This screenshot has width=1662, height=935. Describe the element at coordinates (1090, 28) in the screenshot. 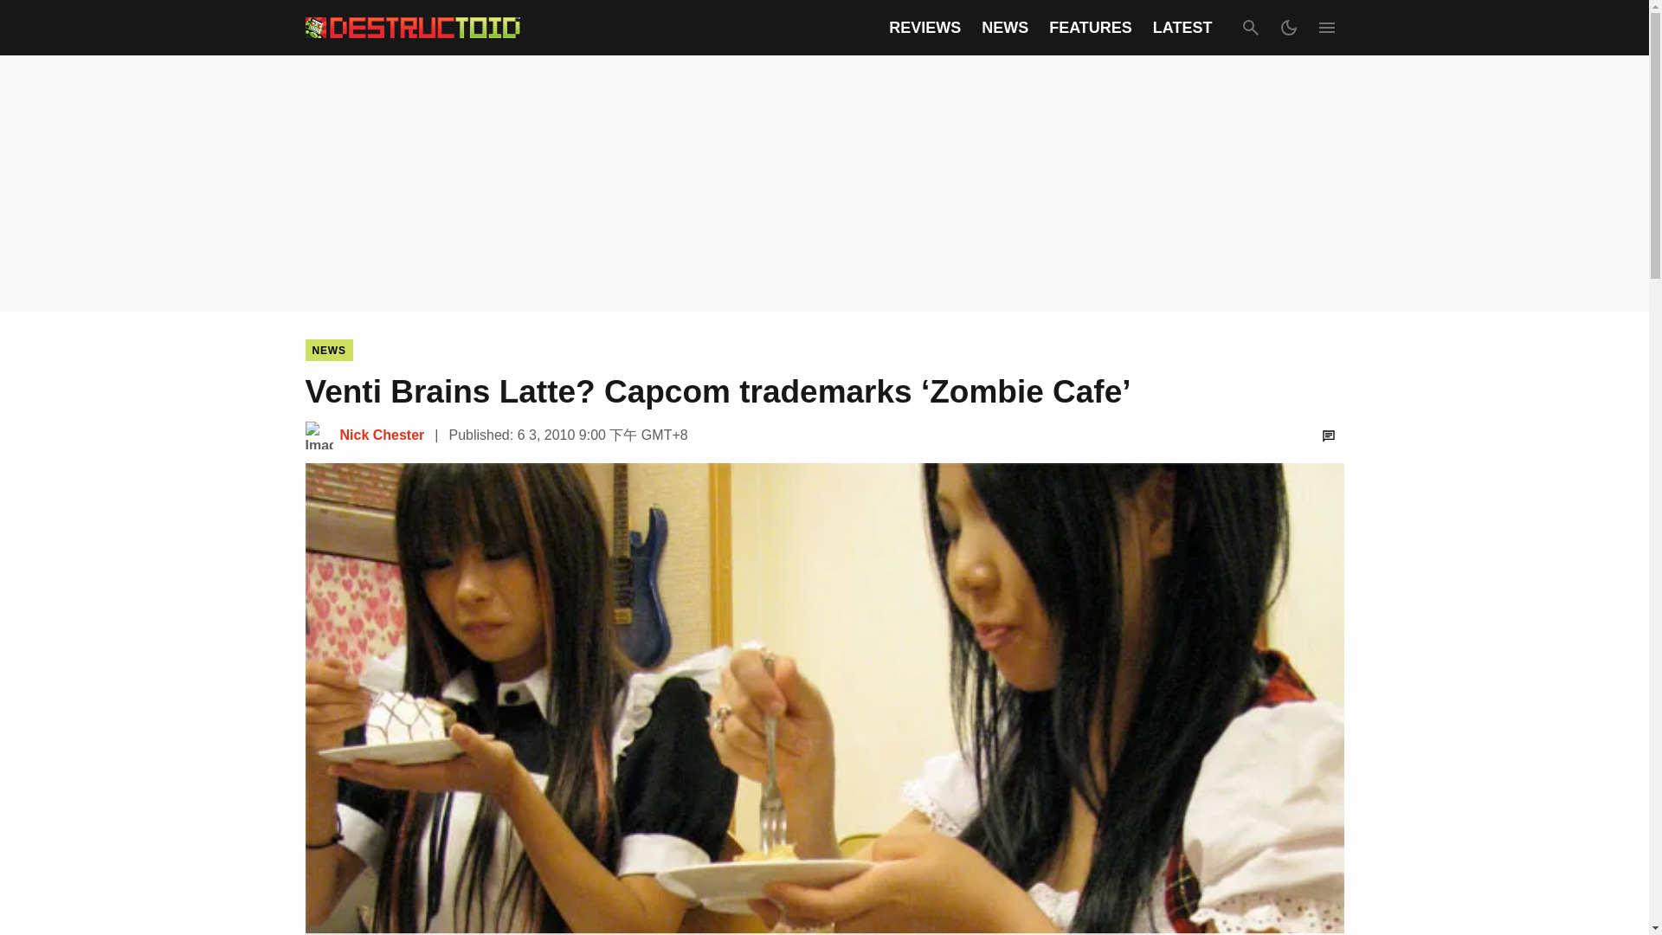

I see `FEATURES` at that location.